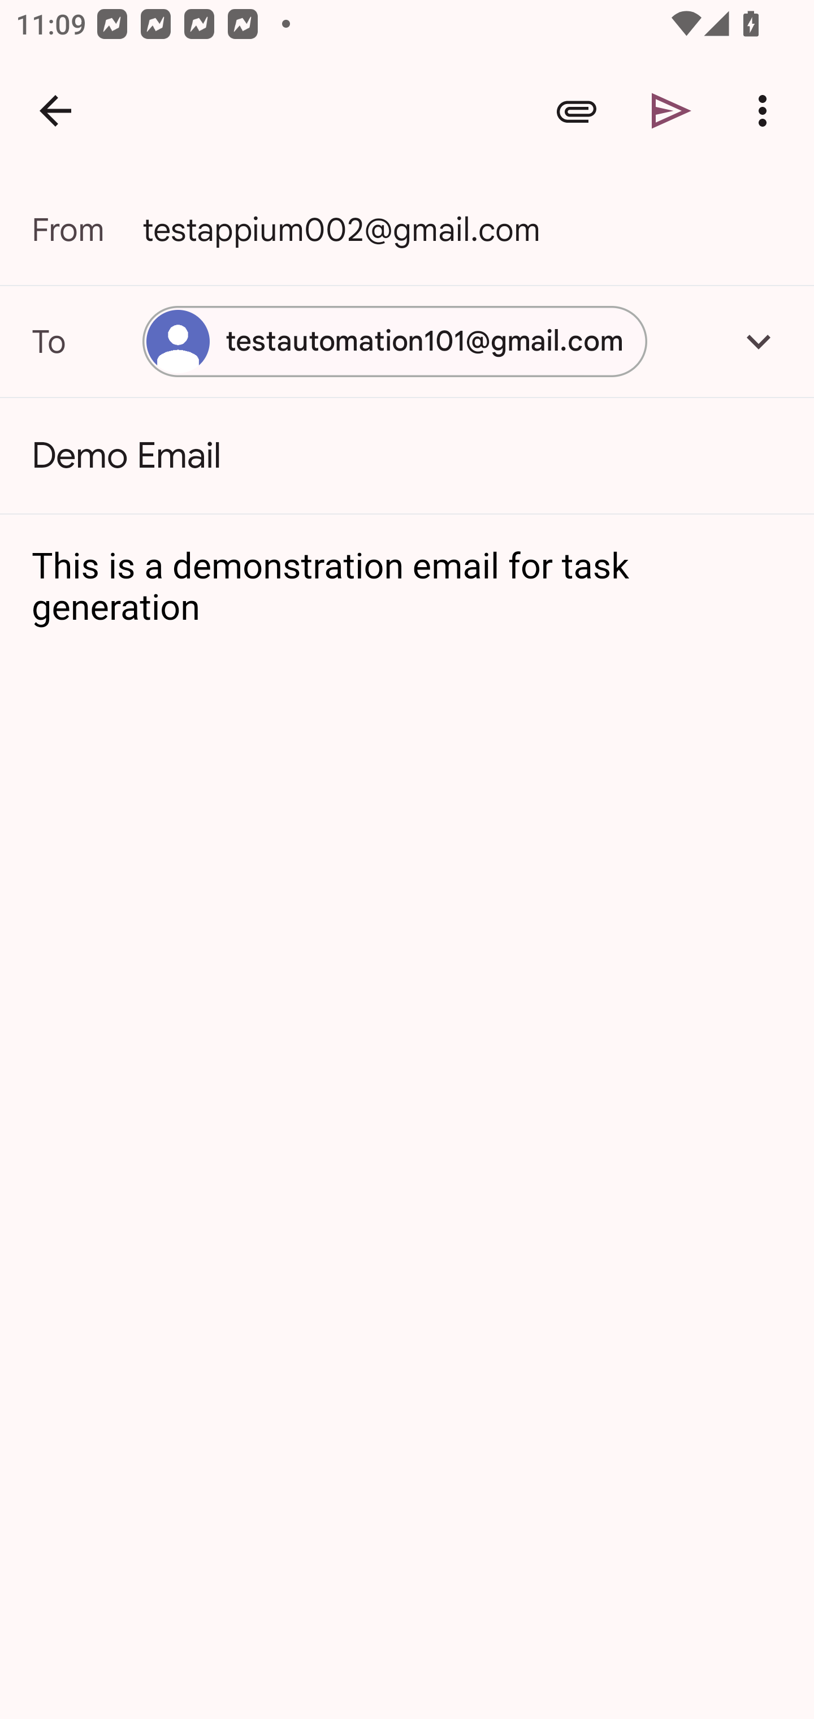 The width and height of the screenshot is (814, 1719). Describe the element at coordinates (408, 588) in the screenshot. I see `This is a demonstration email for task generation` at that location.